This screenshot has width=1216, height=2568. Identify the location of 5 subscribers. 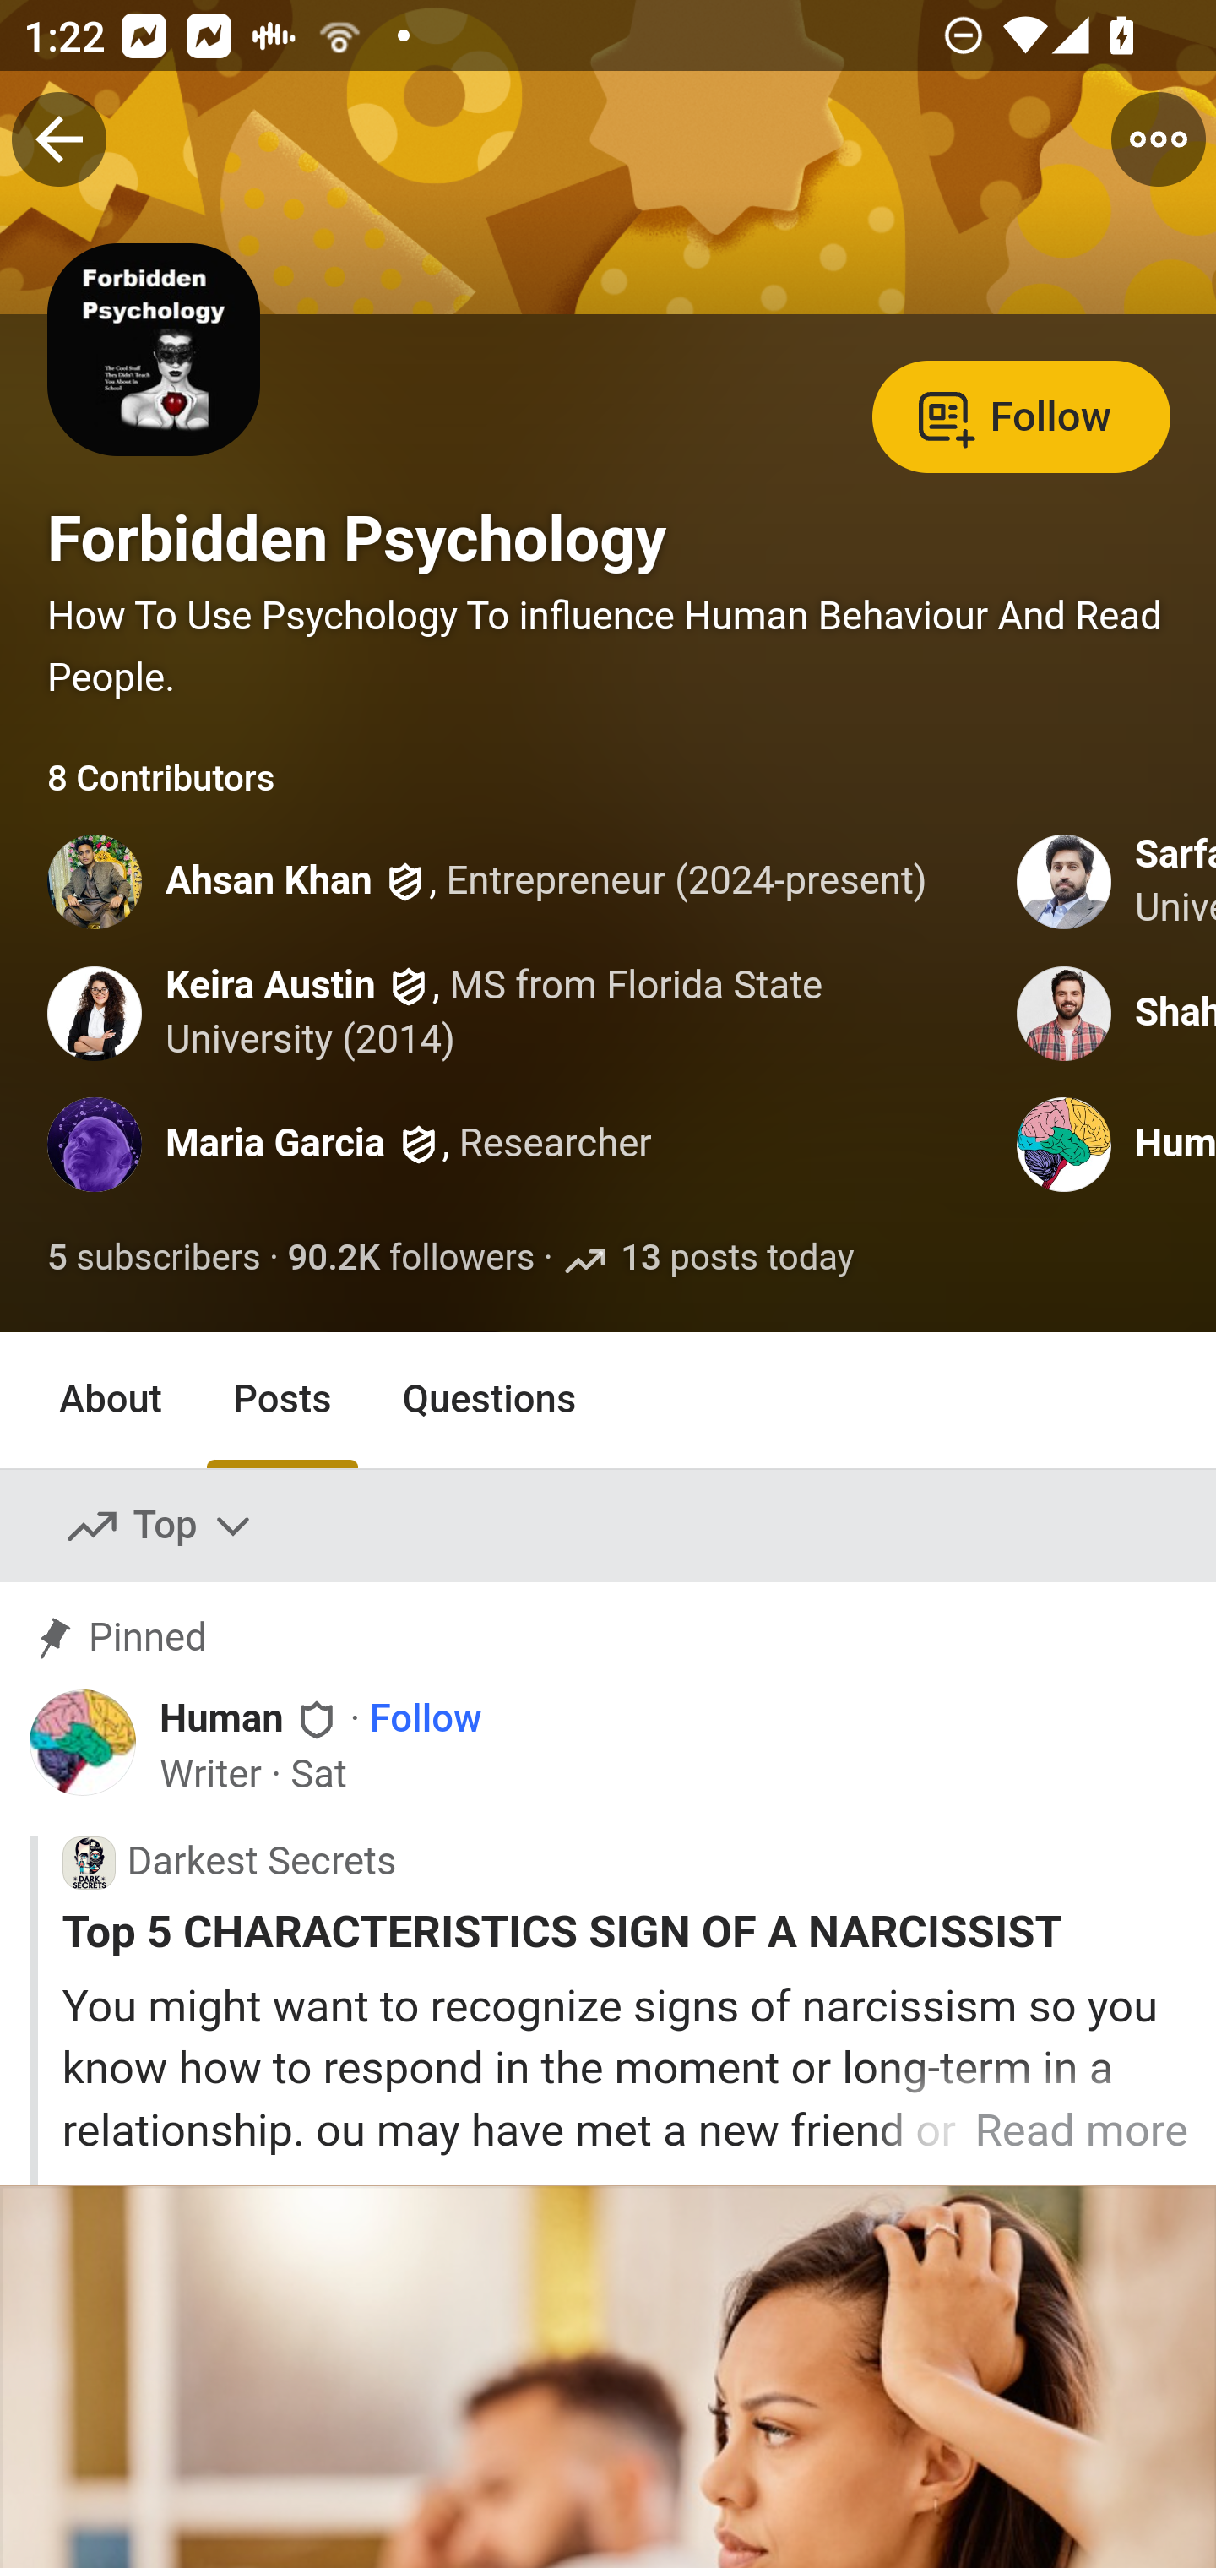
(155, 1260).